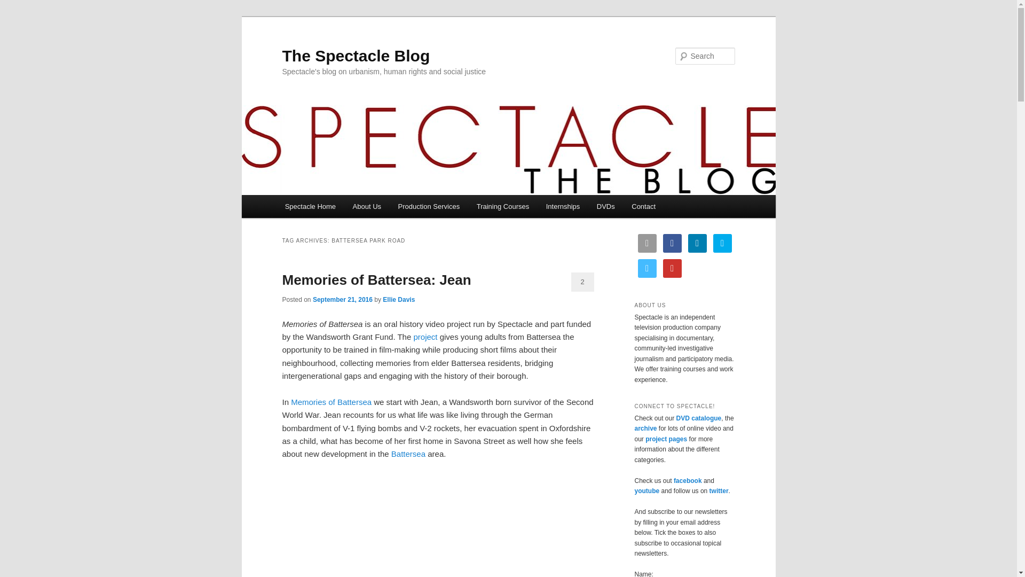 This screenshot has height=577, width=1025. Describe the element at coordinates (331, 402) in the screenshot. I see `Memories of Battersea` at that location.